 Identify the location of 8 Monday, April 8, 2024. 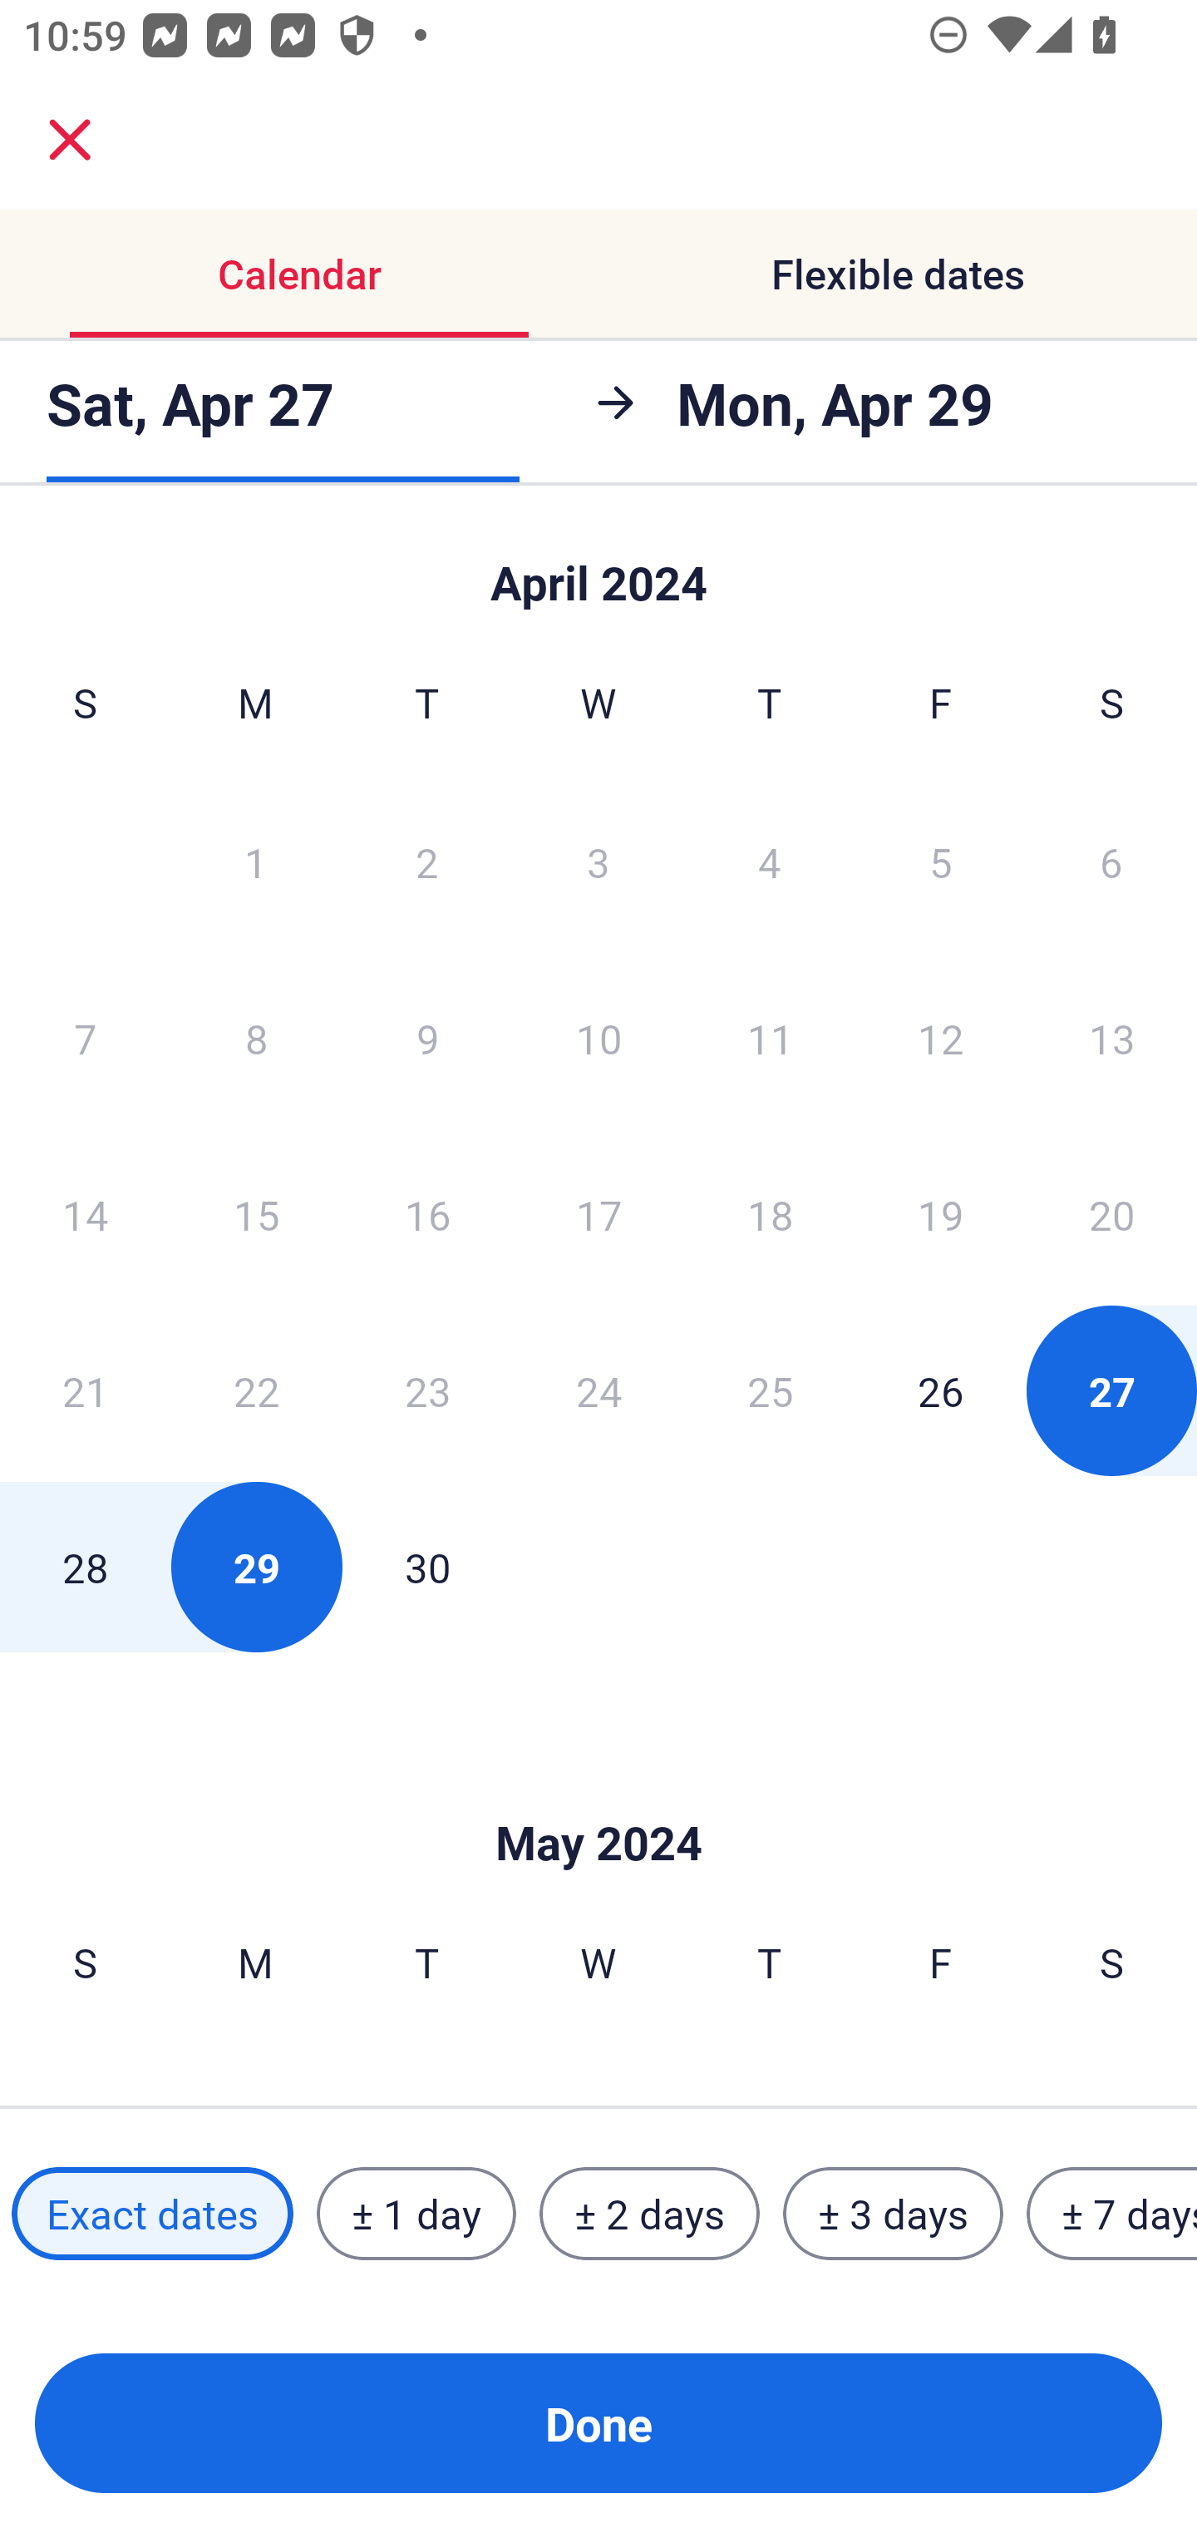
(256, 1038).